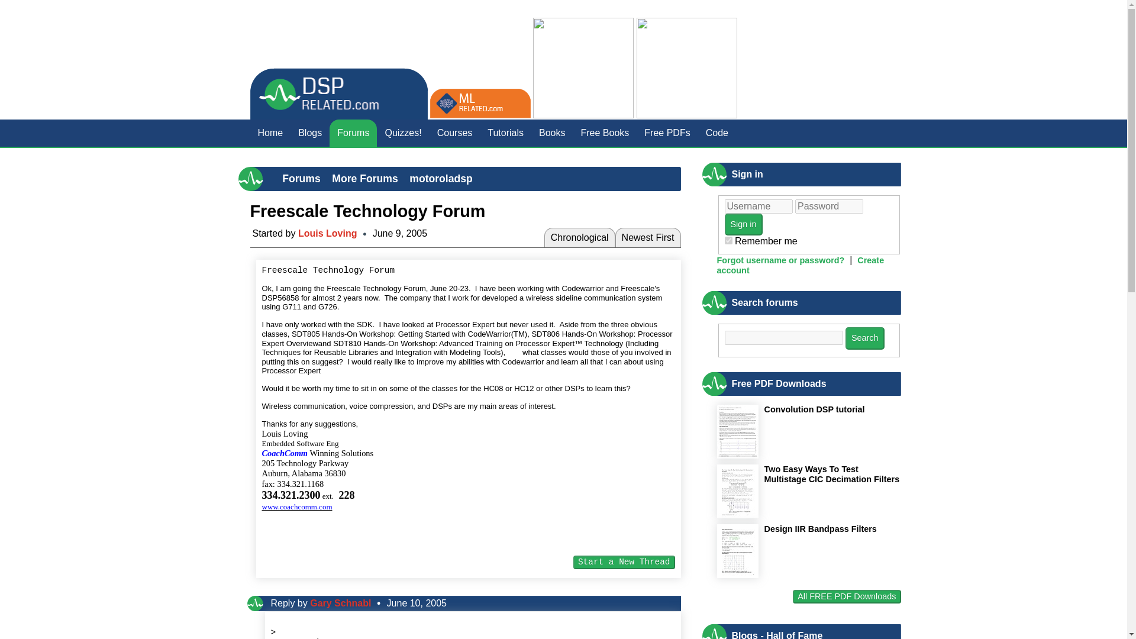  What do you see at coordinates (440, 179) in the screenshot?
I see `motoroladsp` at bounding box center [440, 179].